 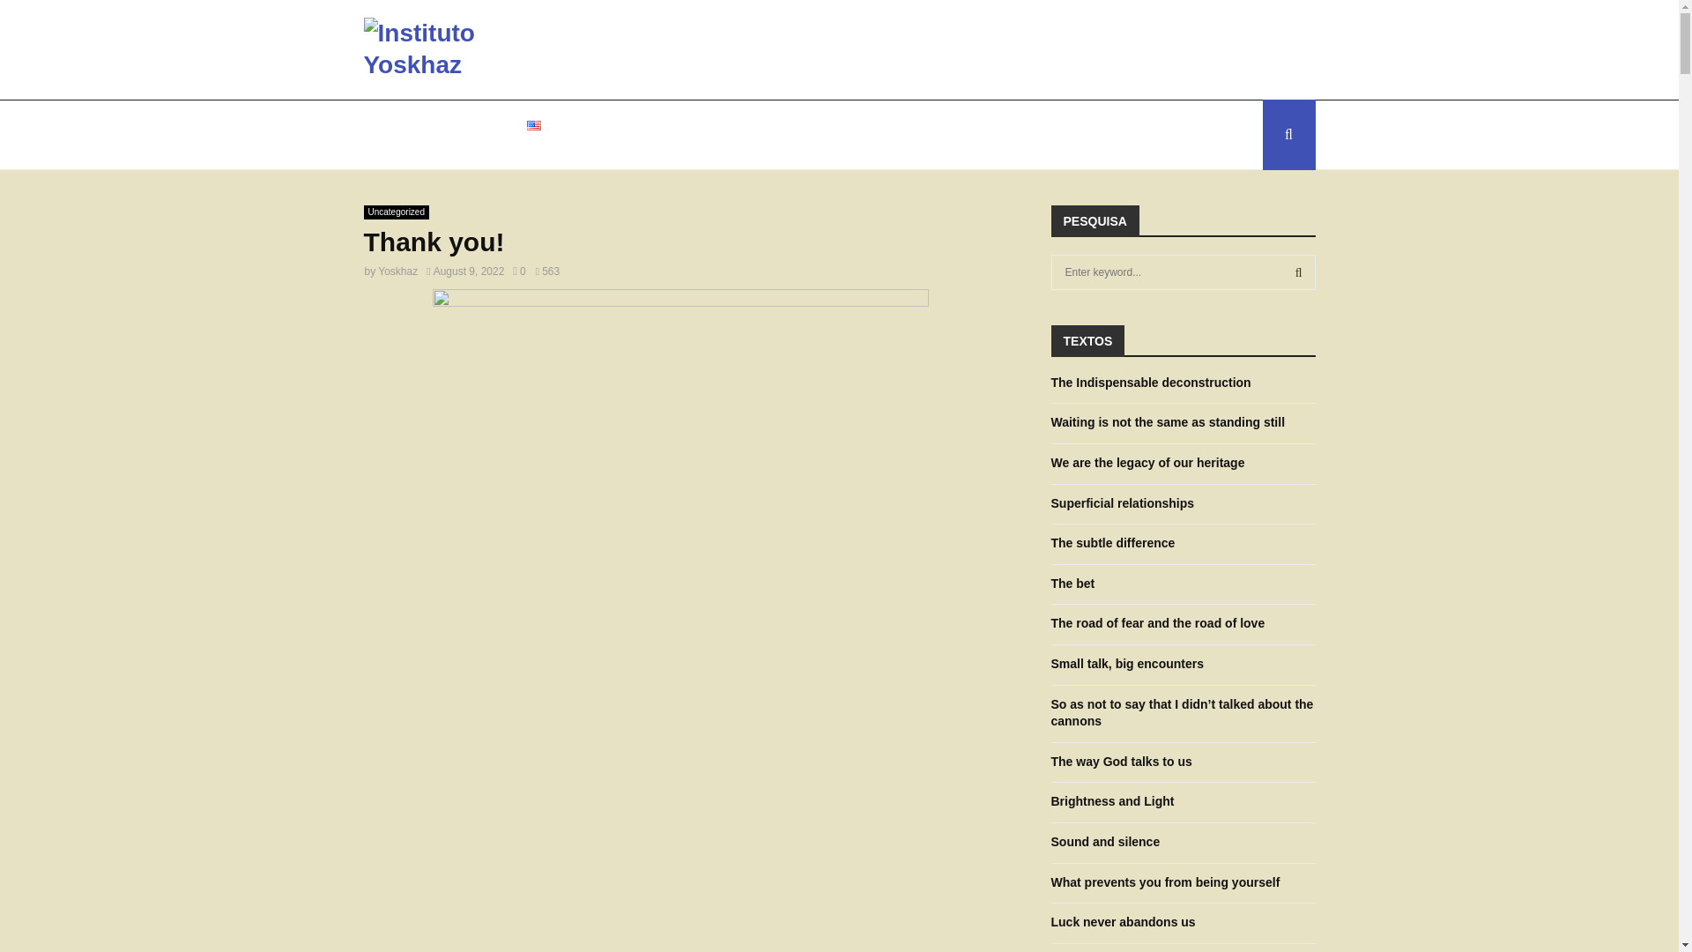 What do you see at coordinates (671, 135) in the screenshot?
I see `BOOKS` at bounding box center [671, 135].